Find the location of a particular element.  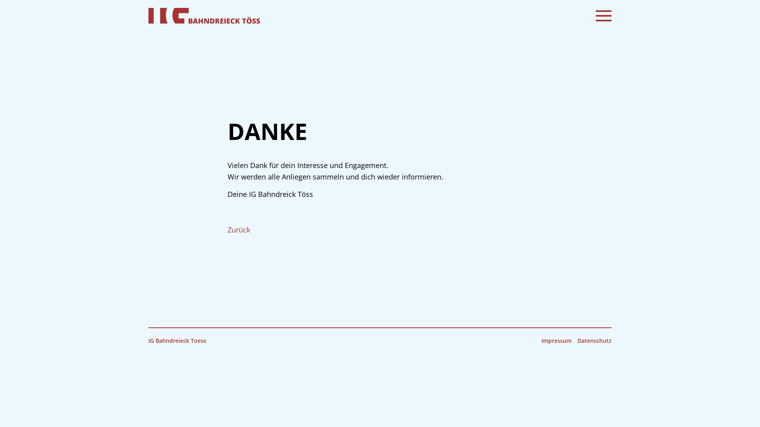

Impressum is located at coordinates (557, 341).